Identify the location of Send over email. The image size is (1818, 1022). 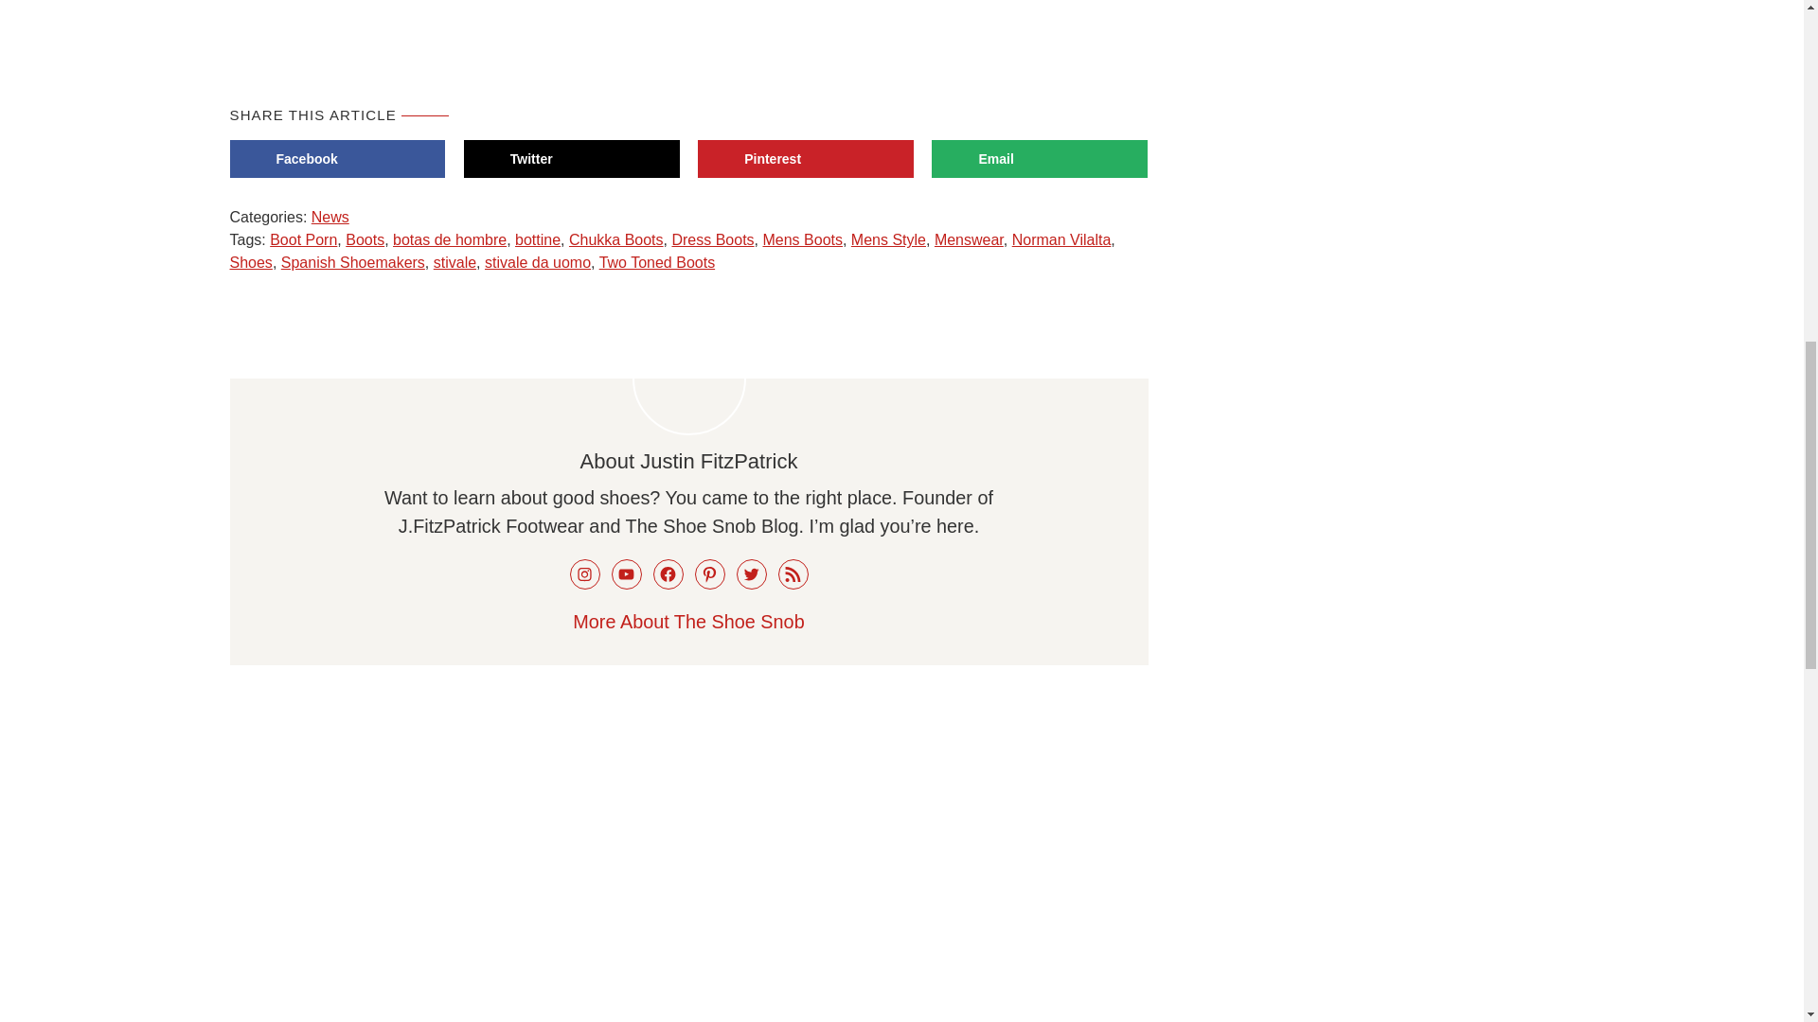
(1039, 158).